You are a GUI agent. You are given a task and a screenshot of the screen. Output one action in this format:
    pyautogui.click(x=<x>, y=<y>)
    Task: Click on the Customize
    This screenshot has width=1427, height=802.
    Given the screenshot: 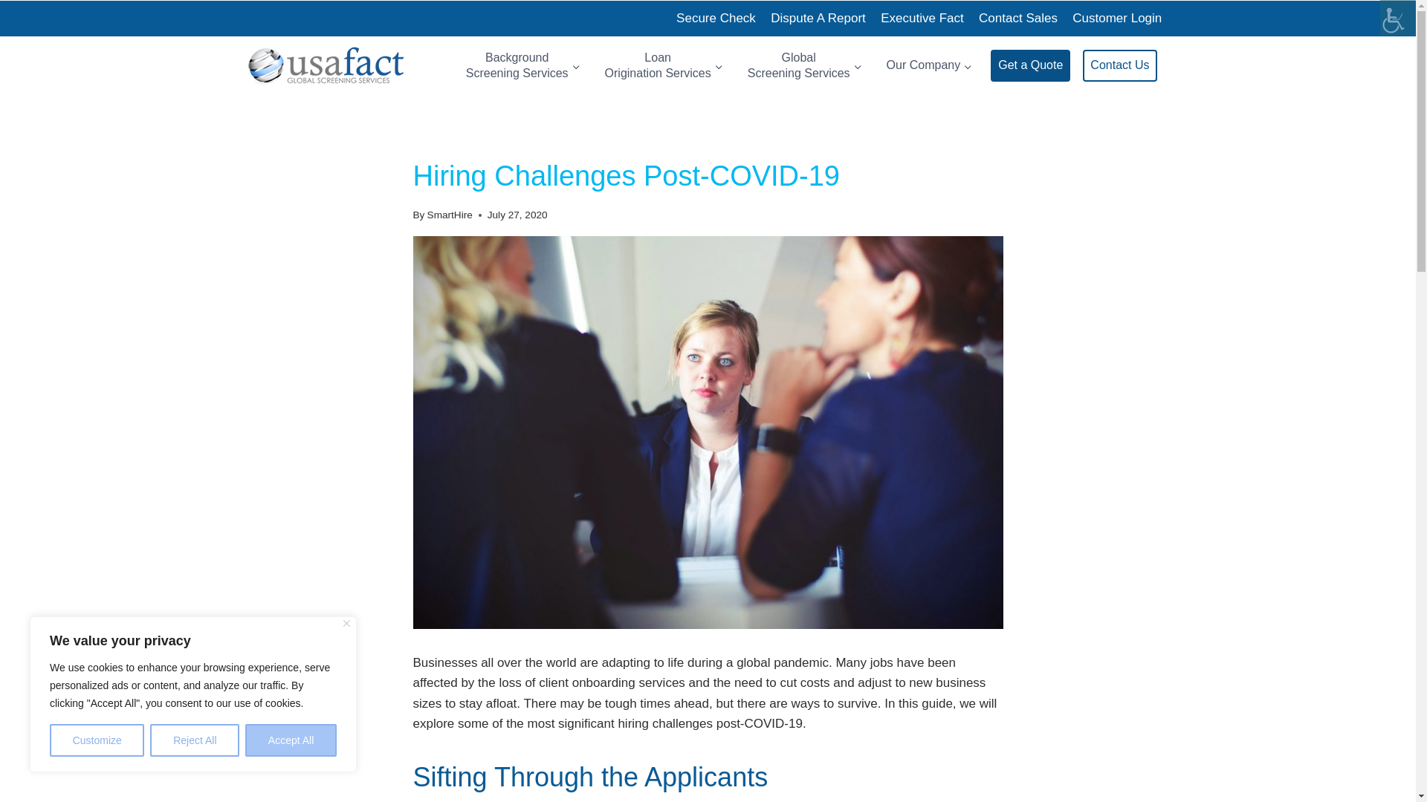 What is the action you would take?
    pyautogui.click(x=97, y=740)
    